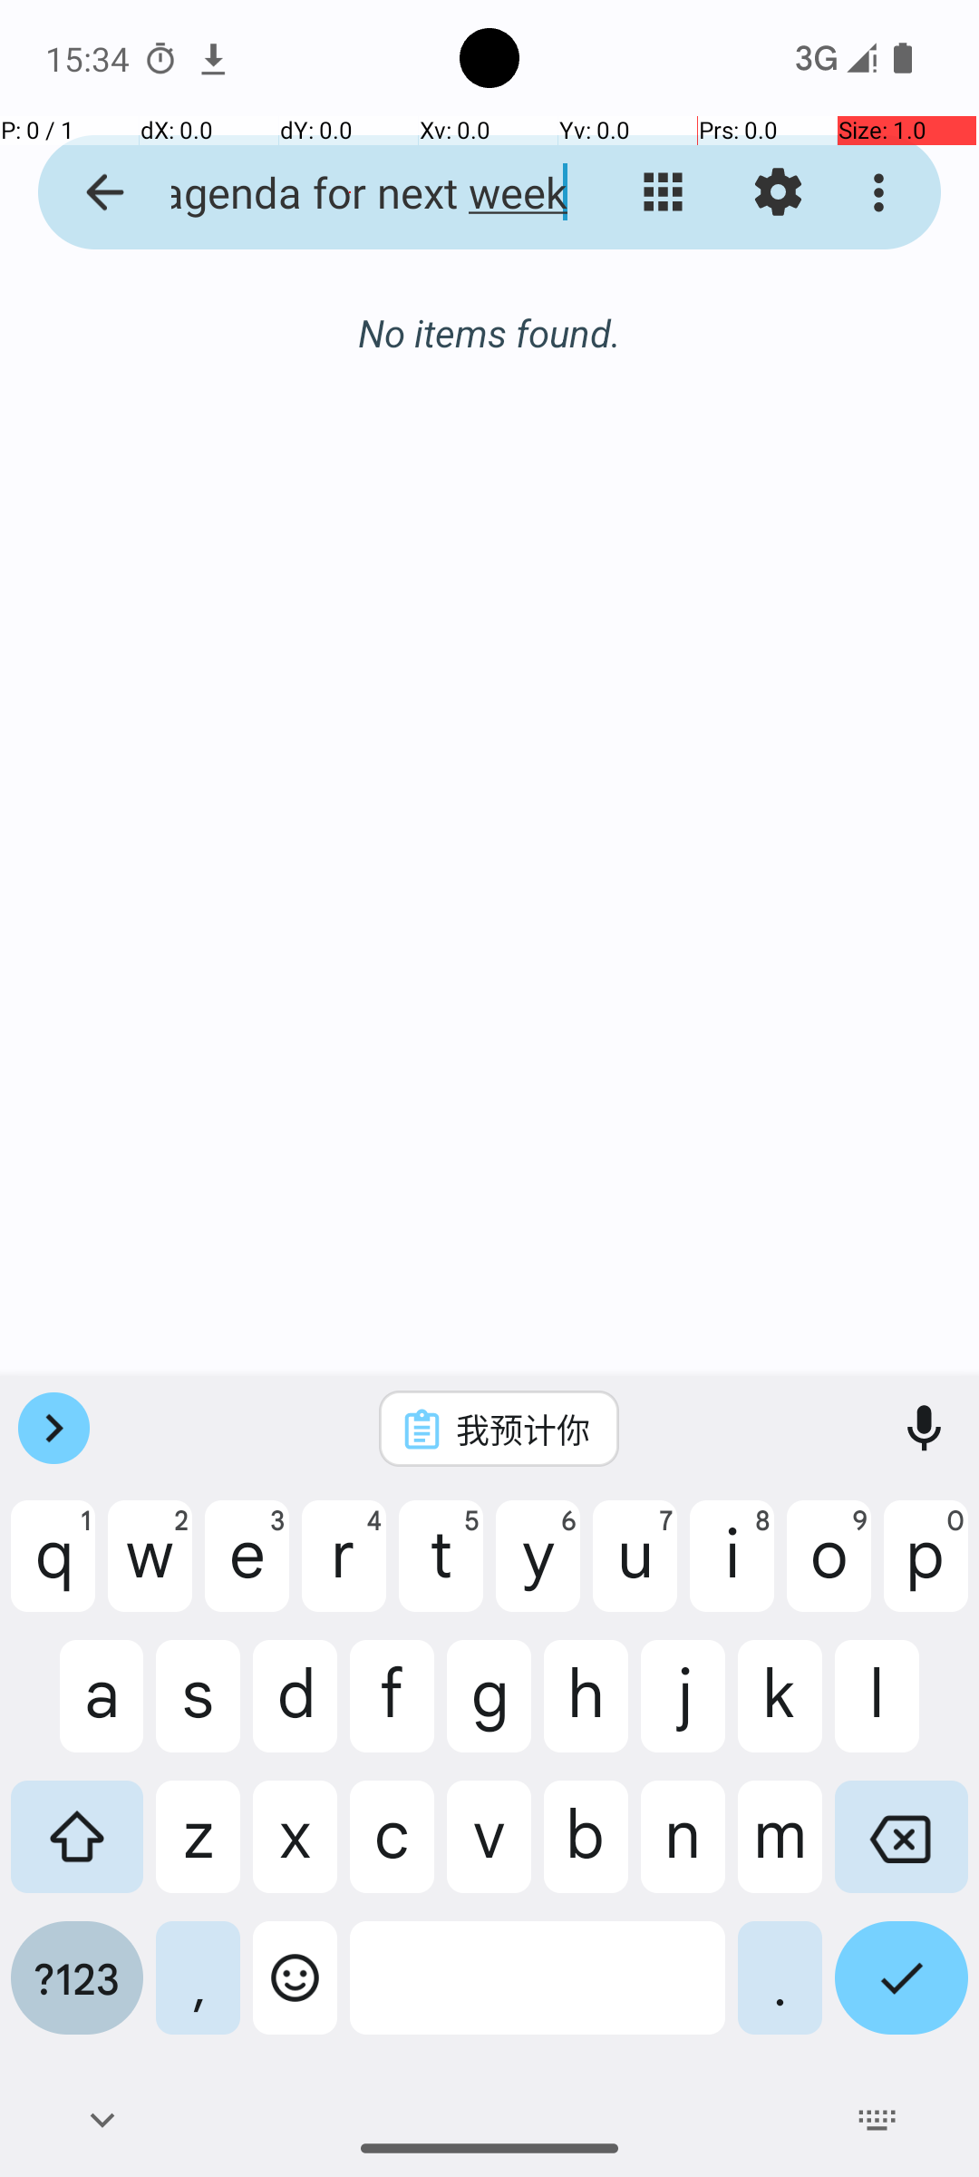 The height and width of the screenshot is (2177, 979). Describe the element at coordinates (523, 1429) in the screenshot. I see `我预计你` at that location.